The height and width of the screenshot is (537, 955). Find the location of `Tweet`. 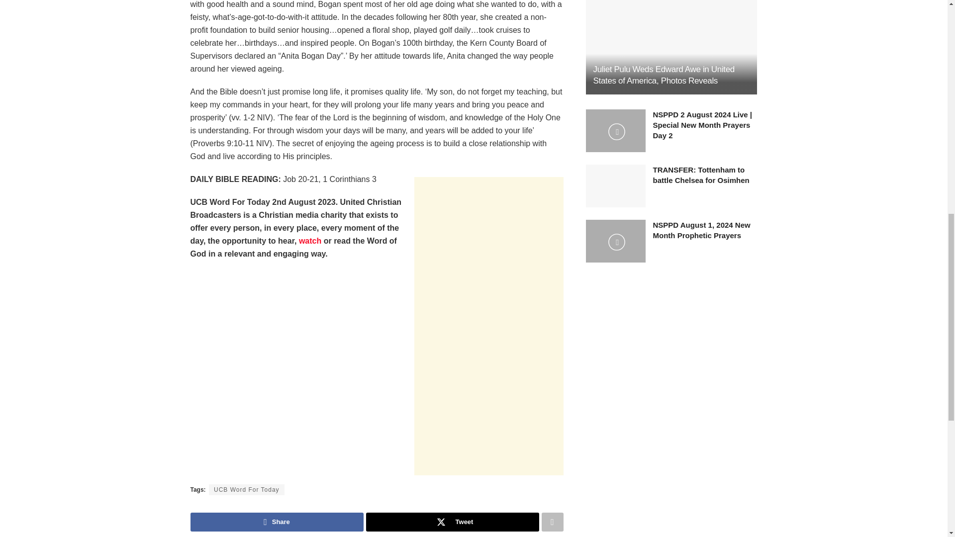

Tweet is located at coordinates (453, 522).